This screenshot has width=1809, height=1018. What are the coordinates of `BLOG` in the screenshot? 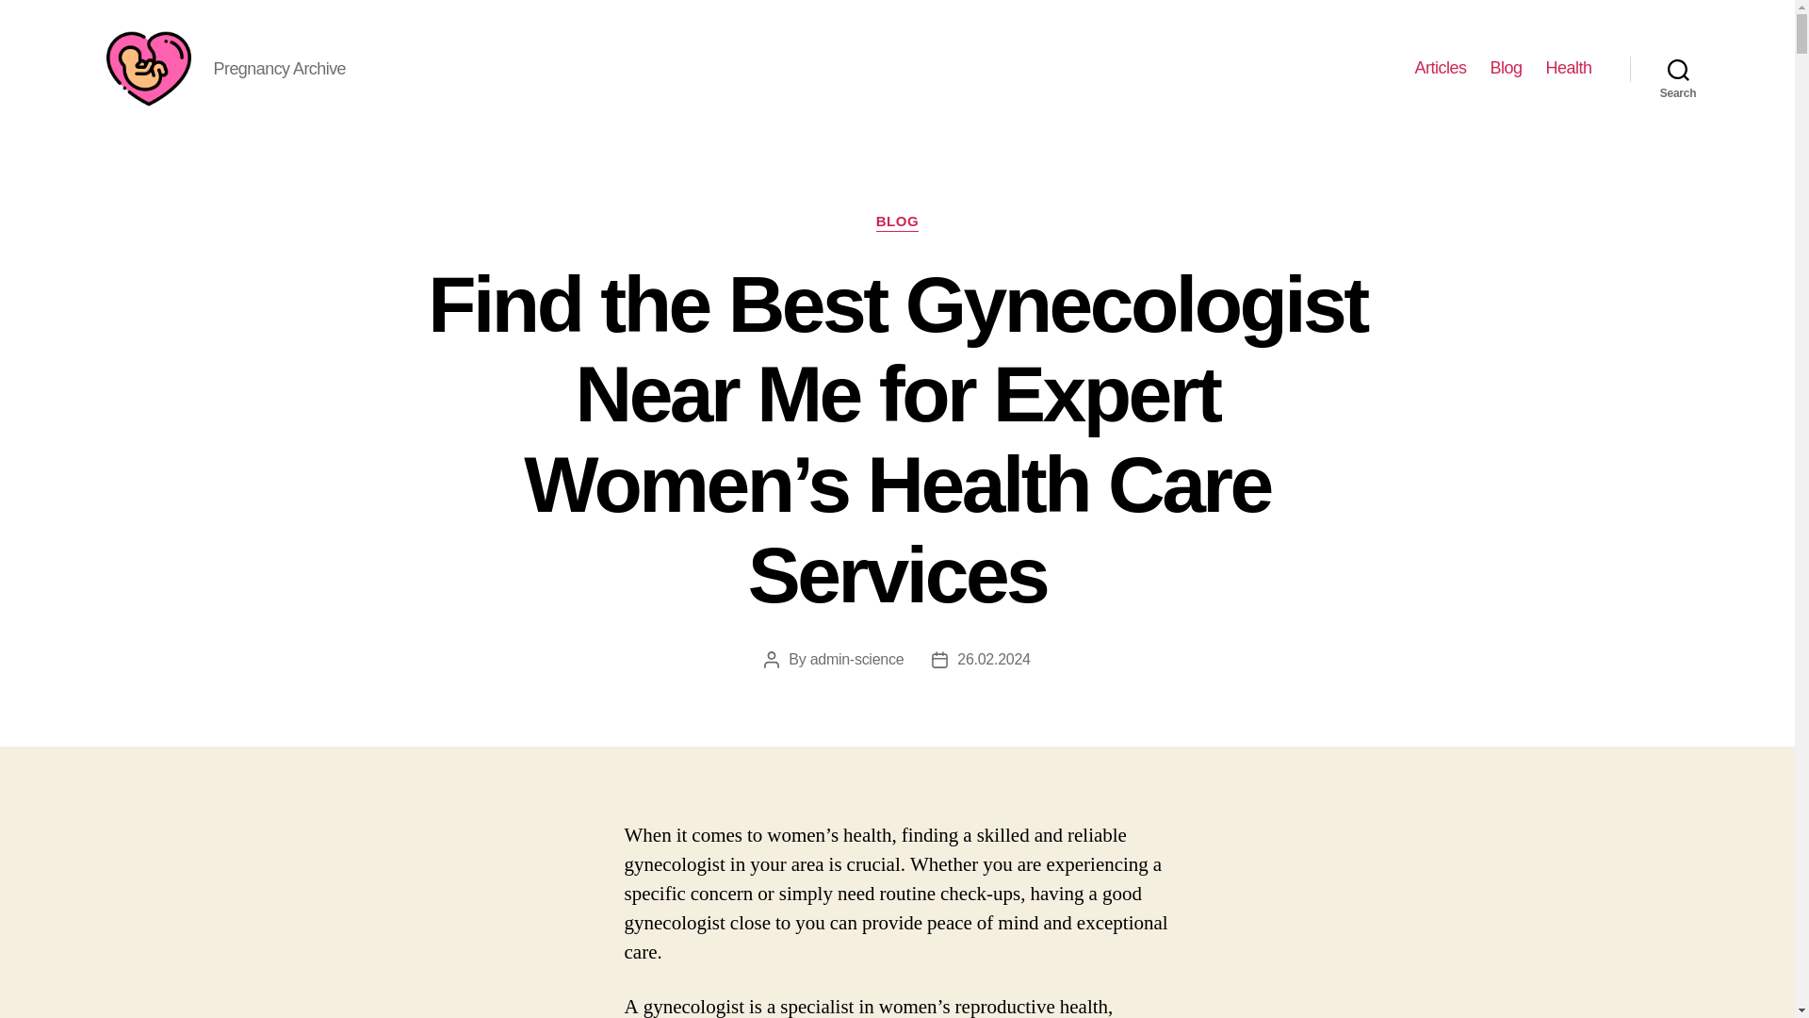 It's located at (897, 222).